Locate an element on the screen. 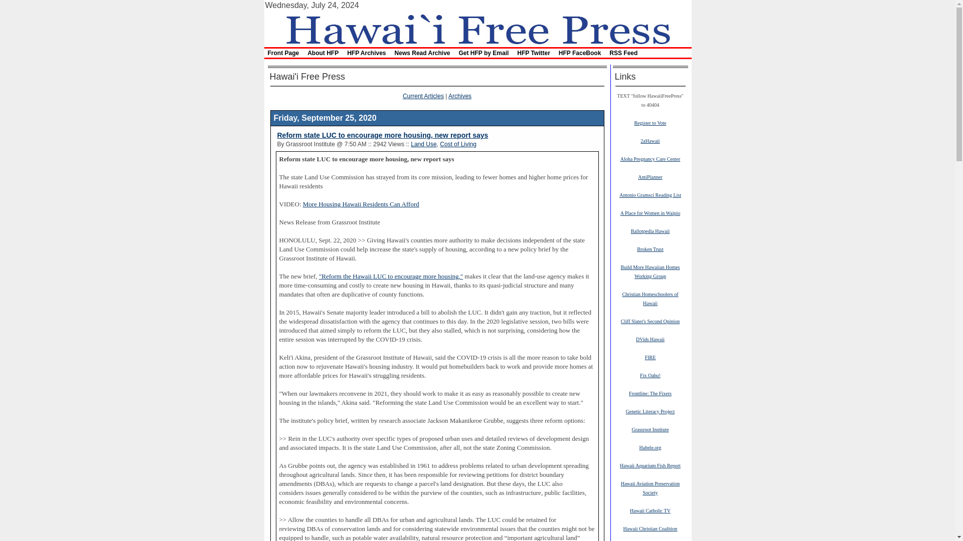 The width and height of the screenshot is (963, 541). Reform state LUC to encourage more housing, new report says is located at coordinates (382, 135).